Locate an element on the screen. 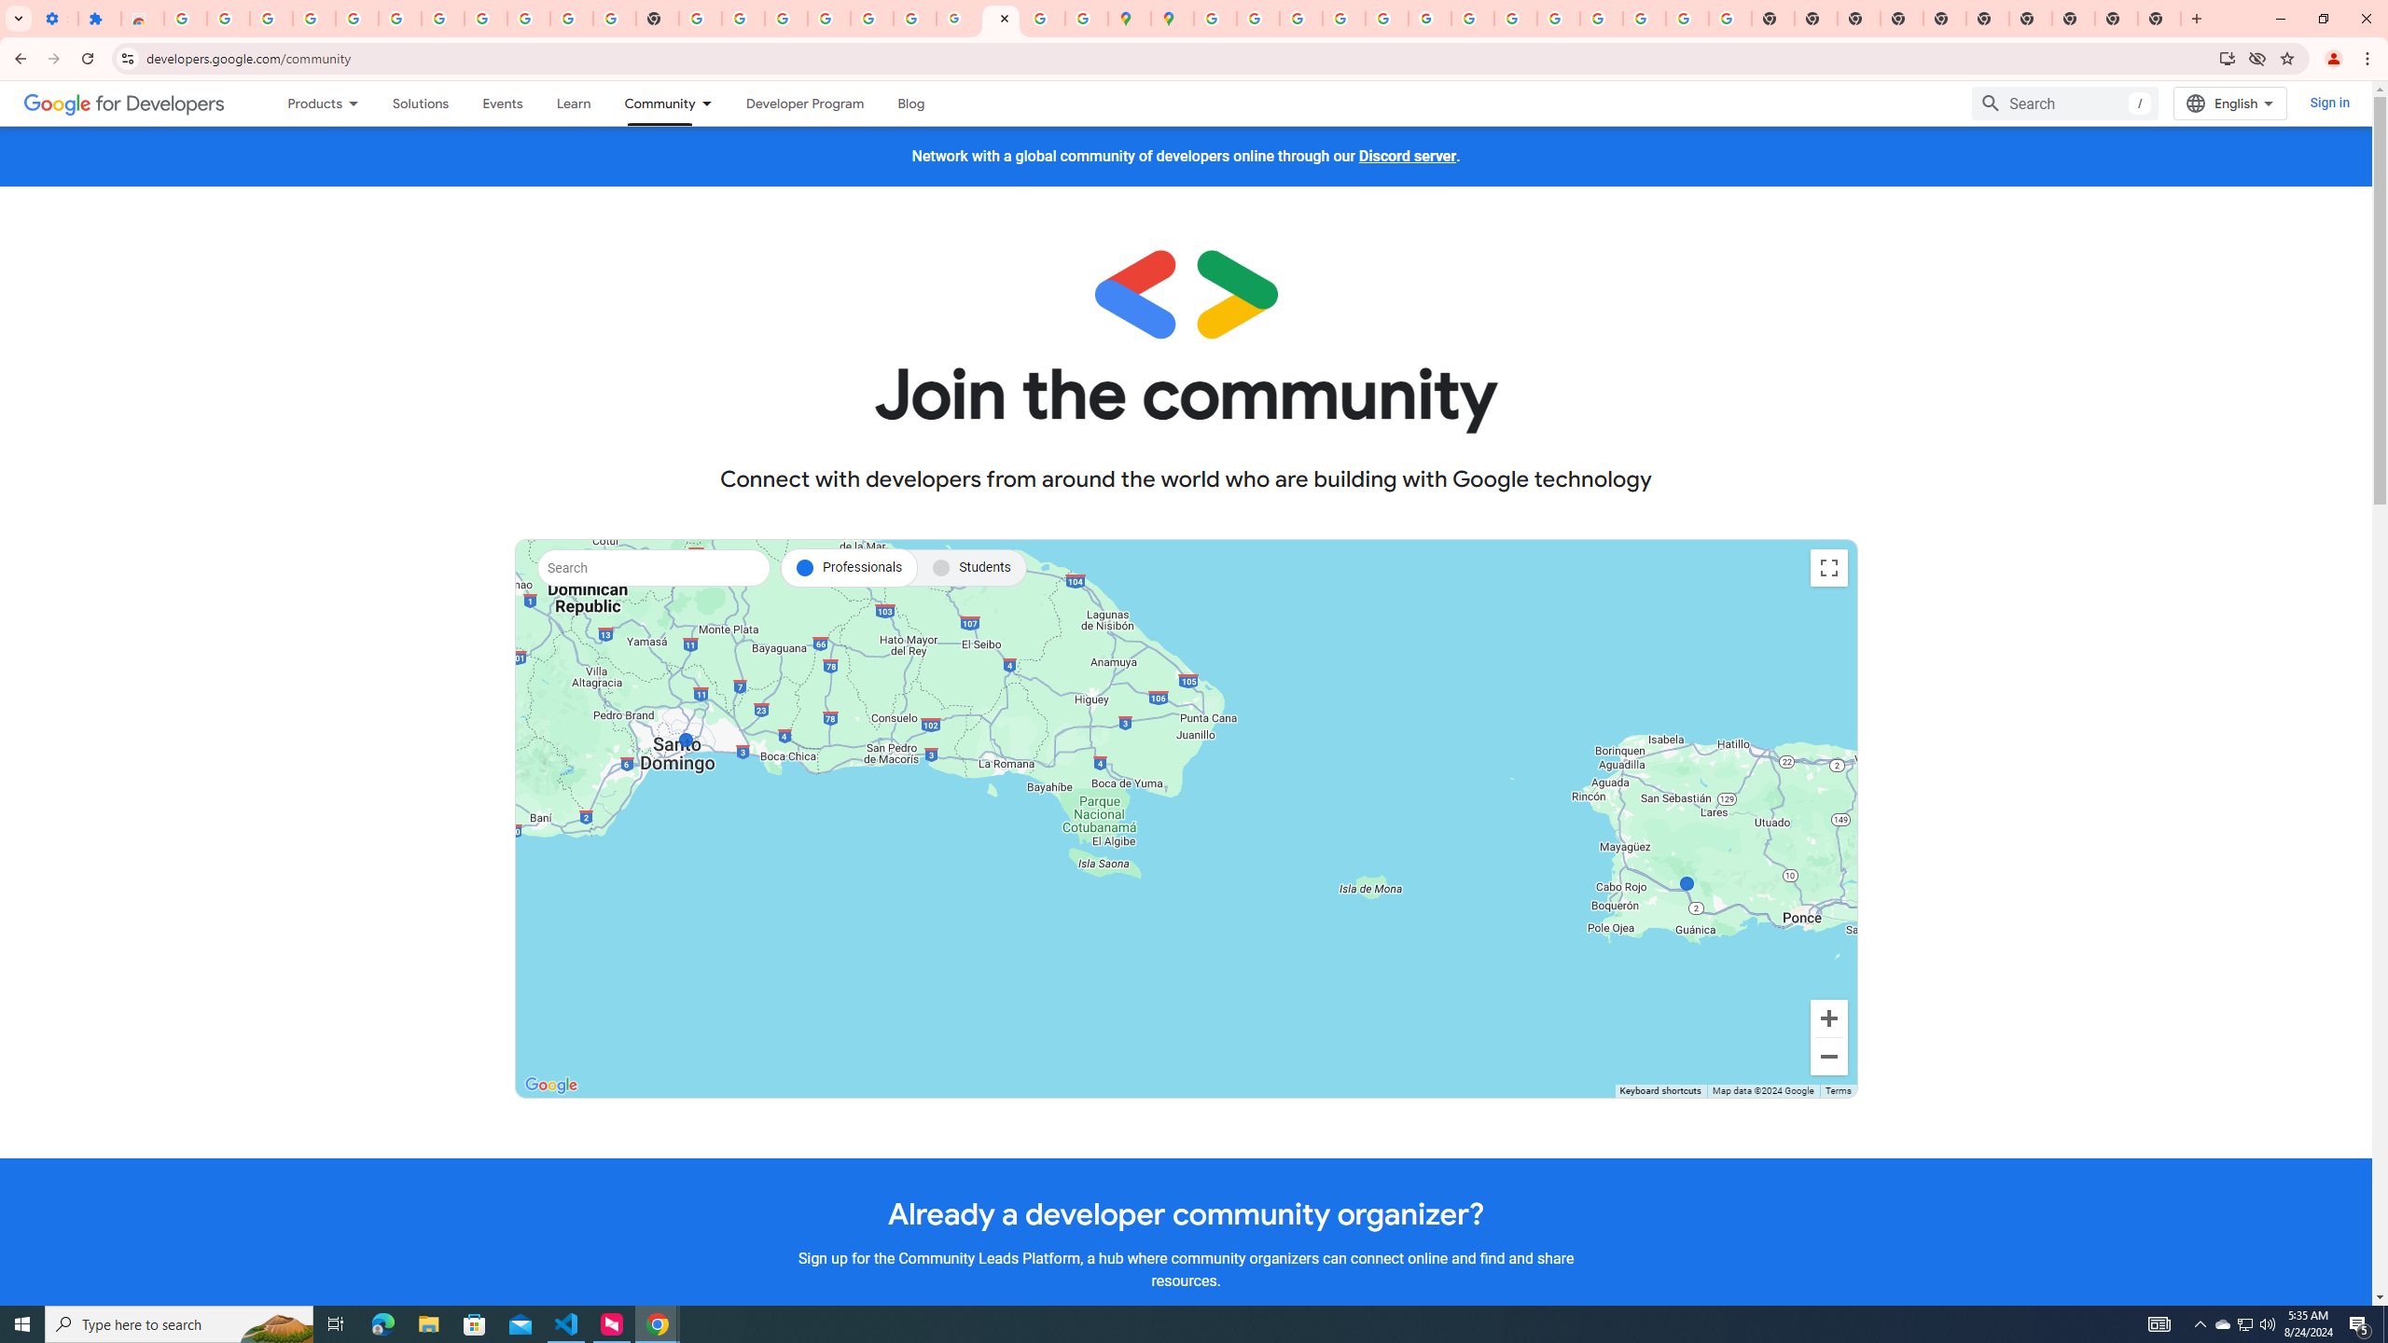 The height and width of the screenshot is (1343, 2388). Community, selected is located at coordinates (650, 103).